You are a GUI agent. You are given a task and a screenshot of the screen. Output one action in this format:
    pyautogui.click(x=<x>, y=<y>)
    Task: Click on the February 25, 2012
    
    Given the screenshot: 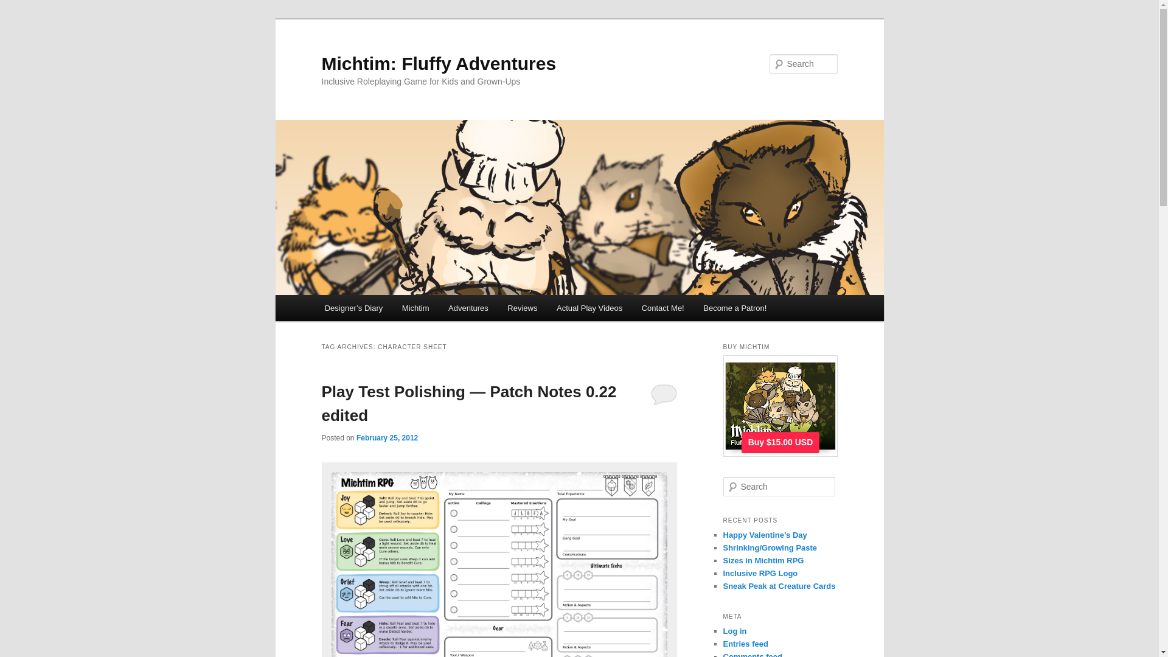 What is the action you would take?
    pyautogui.click(x=387, y=437)
    